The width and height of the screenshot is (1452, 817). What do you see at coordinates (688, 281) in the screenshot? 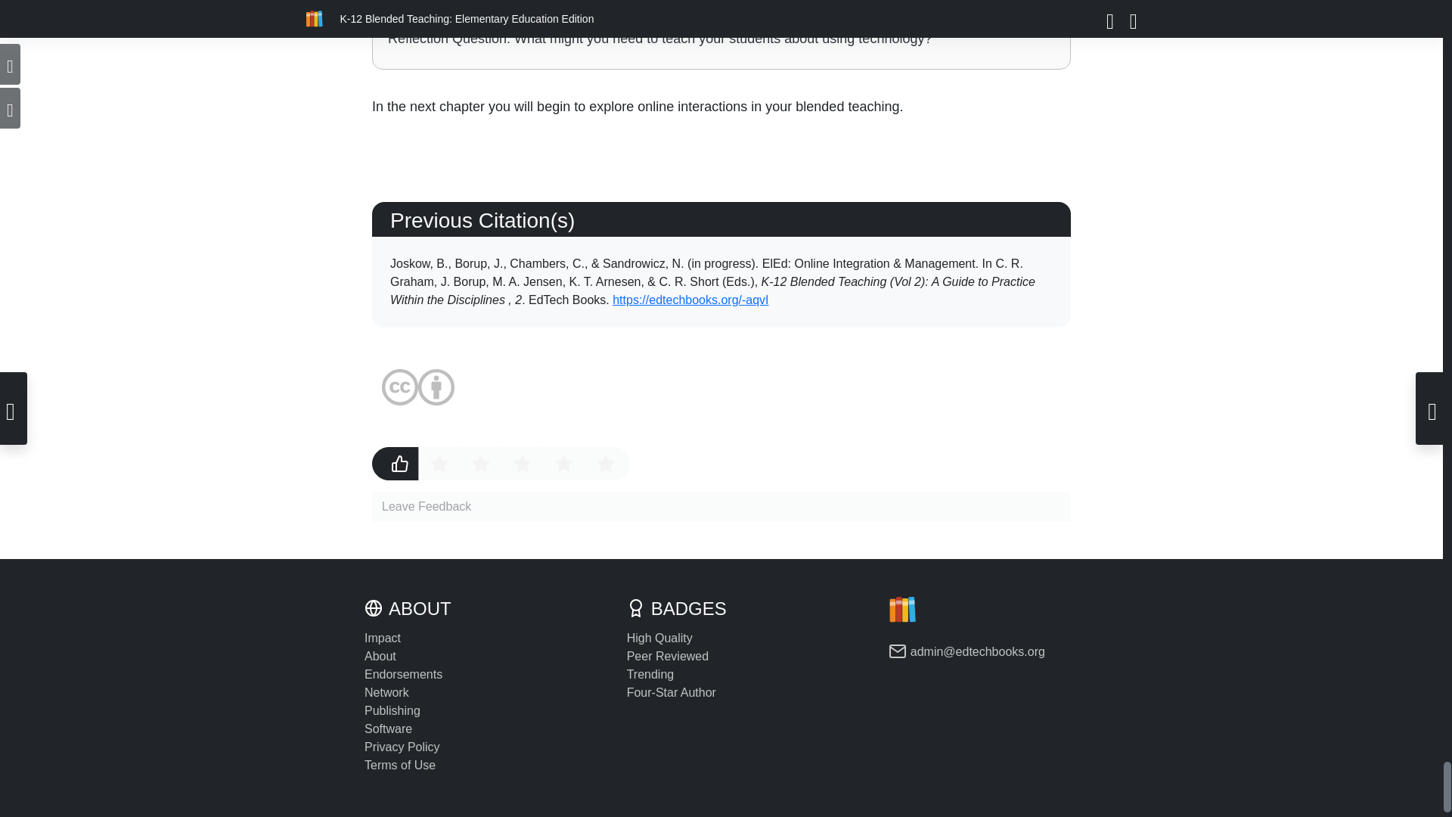
I see `Texas Tech University` at bounding box center [688, 281].